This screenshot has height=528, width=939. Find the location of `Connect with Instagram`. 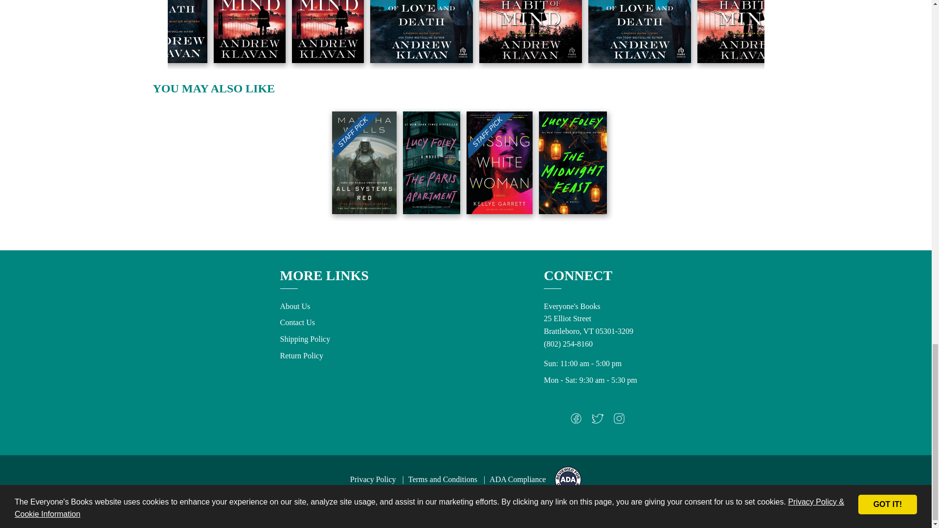

Connect with Instagram is located at coordinates (619, 420).